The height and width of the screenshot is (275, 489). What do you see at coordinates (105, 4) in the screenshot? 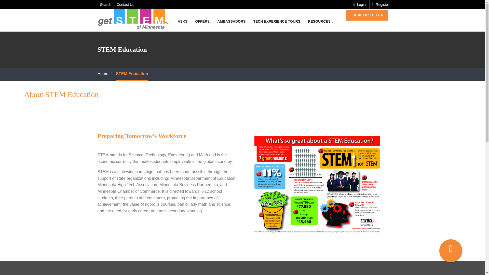
I see `Search` at bounding box center [105, 4].